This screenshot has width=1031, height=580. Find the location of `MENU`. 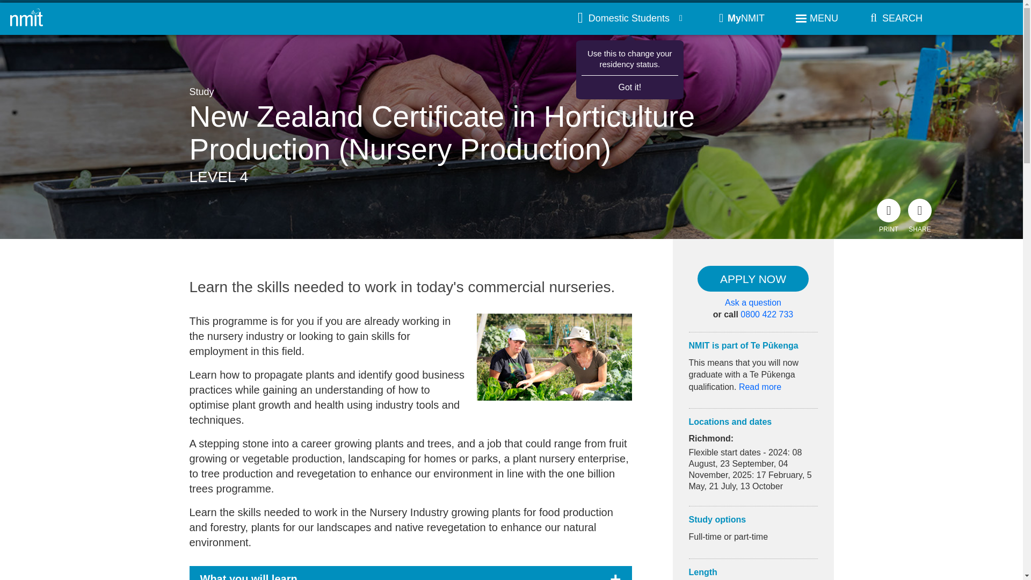

MENU is located at coordinates (816, 18).